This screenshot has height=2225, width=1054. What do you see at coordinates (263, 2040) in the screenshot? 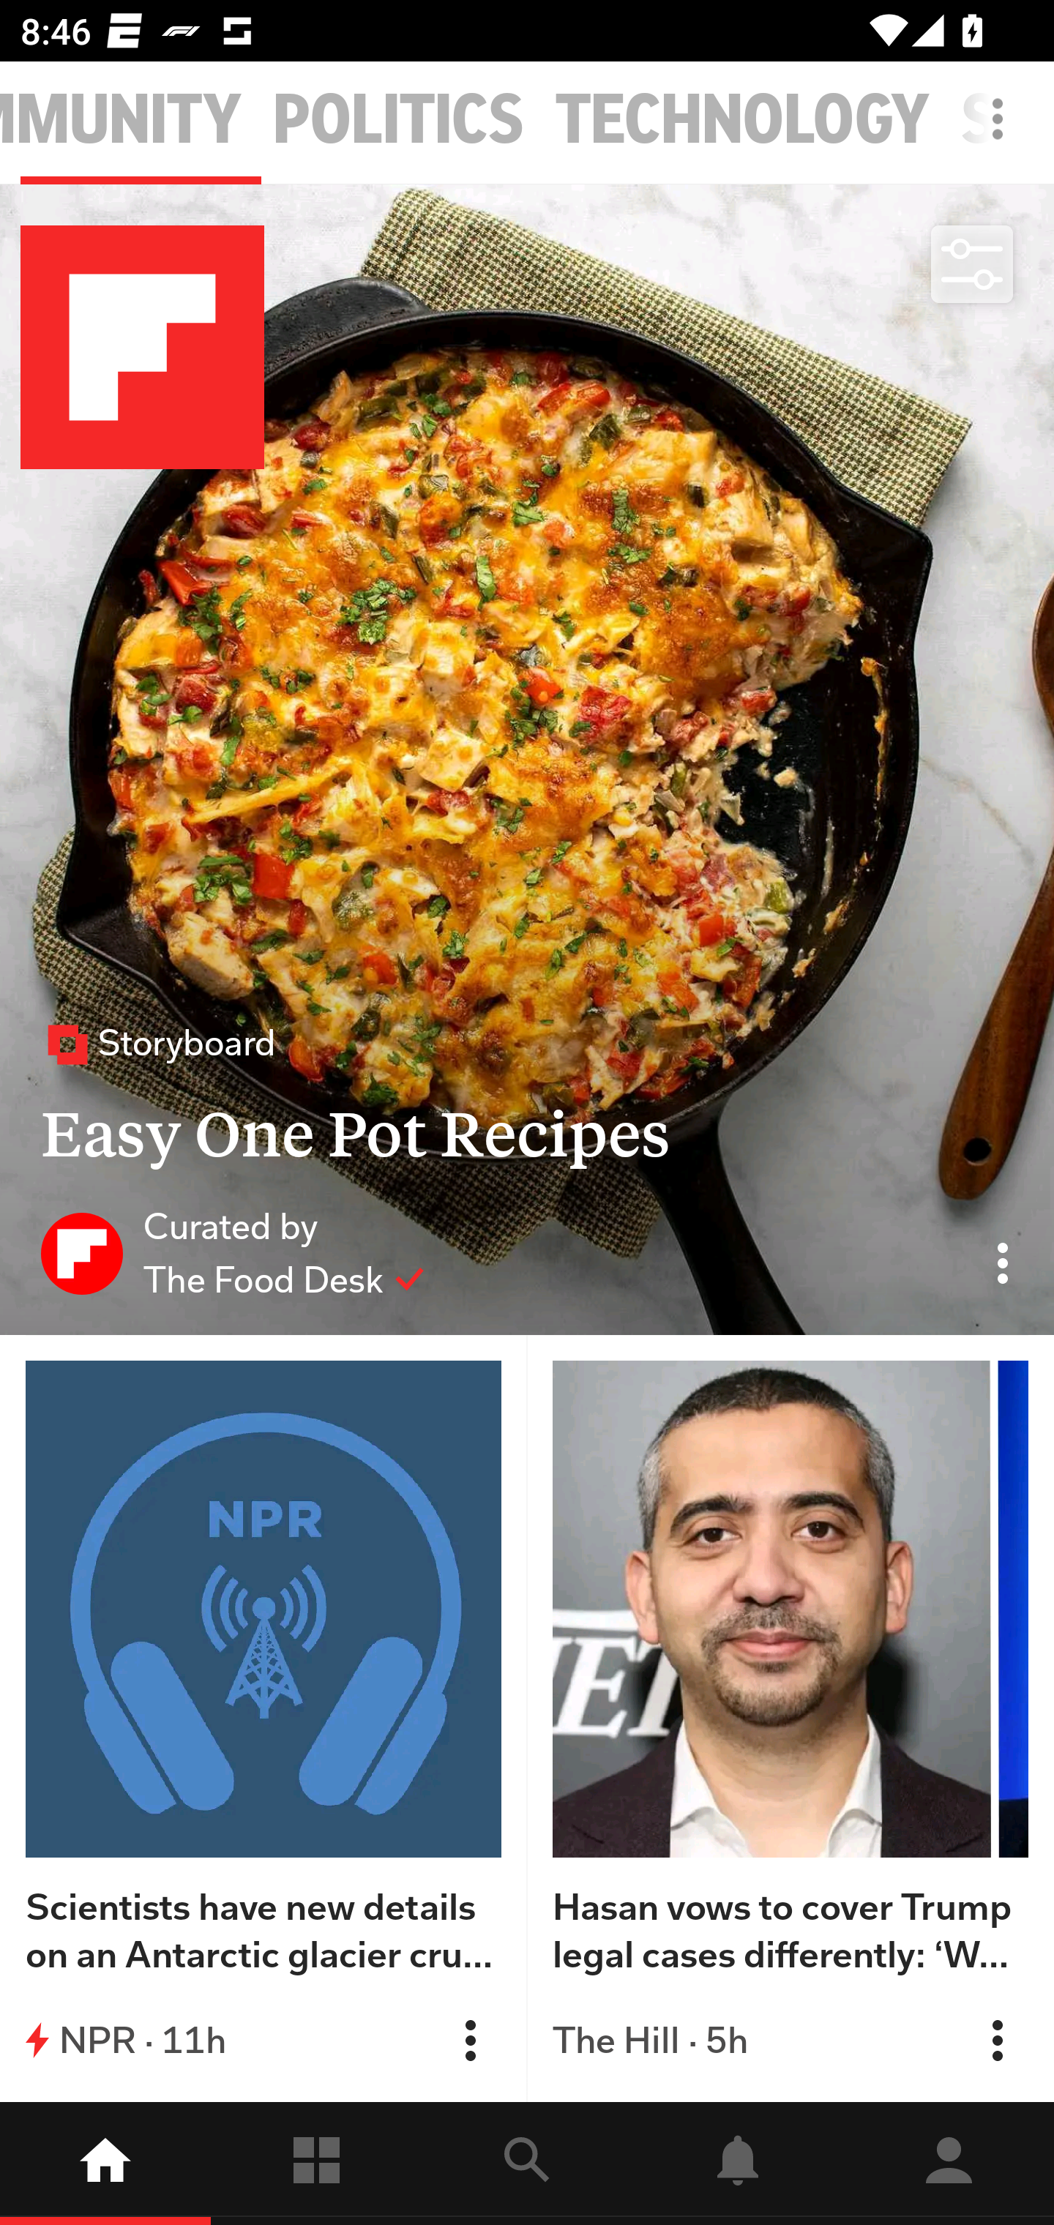
I see `NPR · 11h Flip into Magazine` at bounding box center [263, 2040].